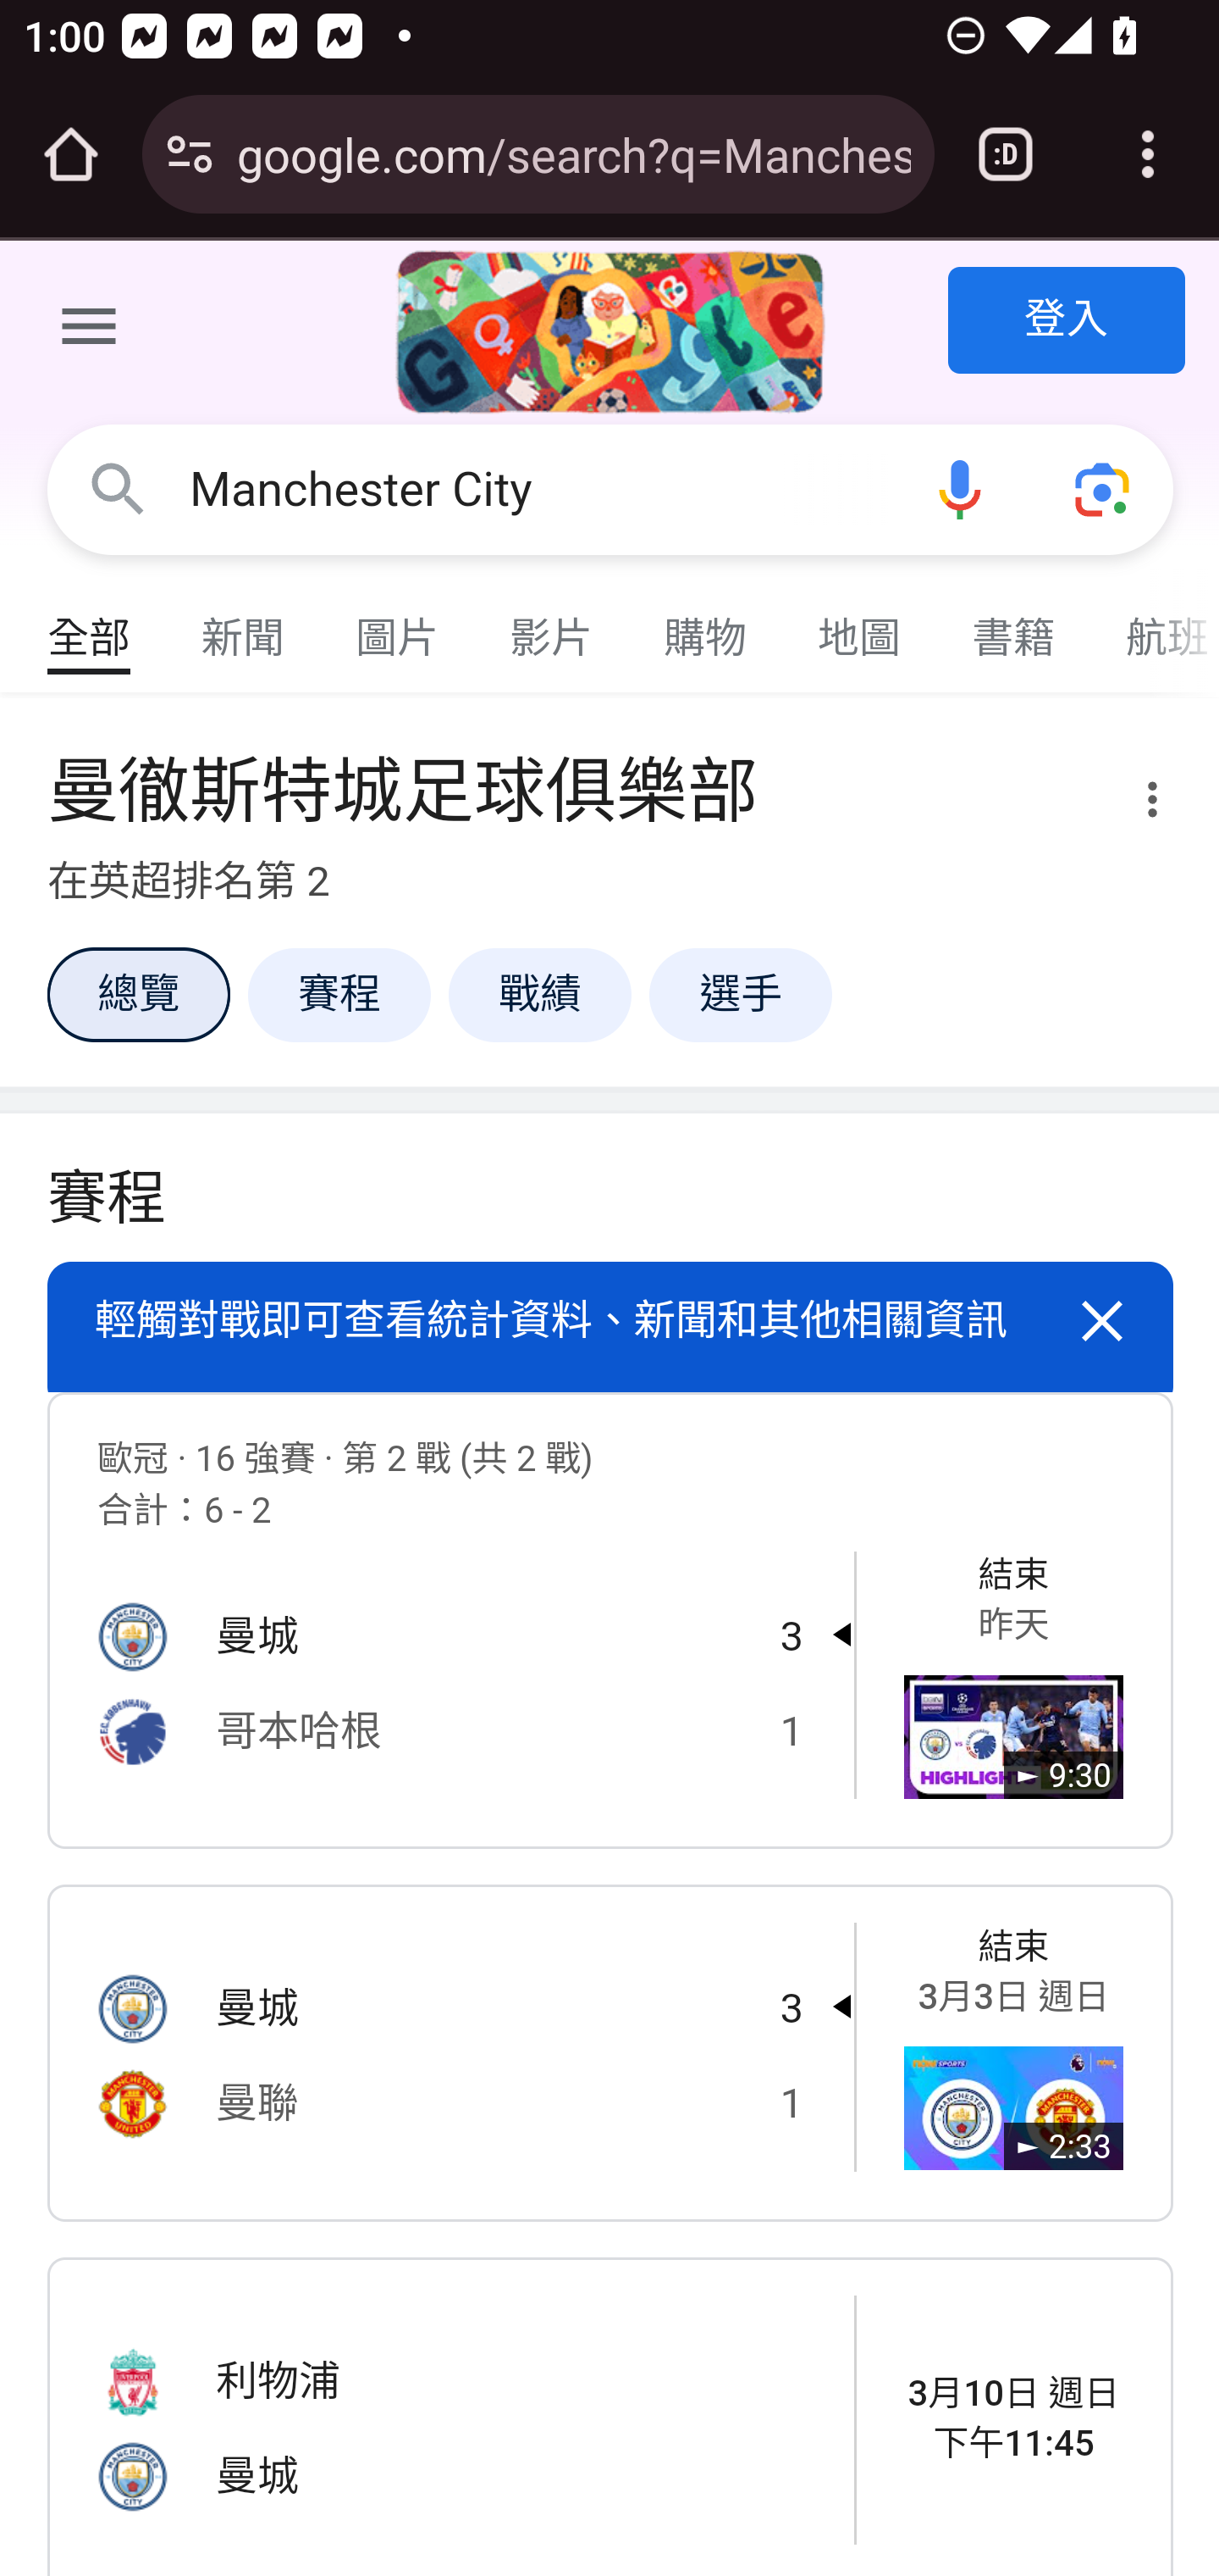 This screenshot has height=2576, width=1219. I want to click on 圖片, so click(398, 622).